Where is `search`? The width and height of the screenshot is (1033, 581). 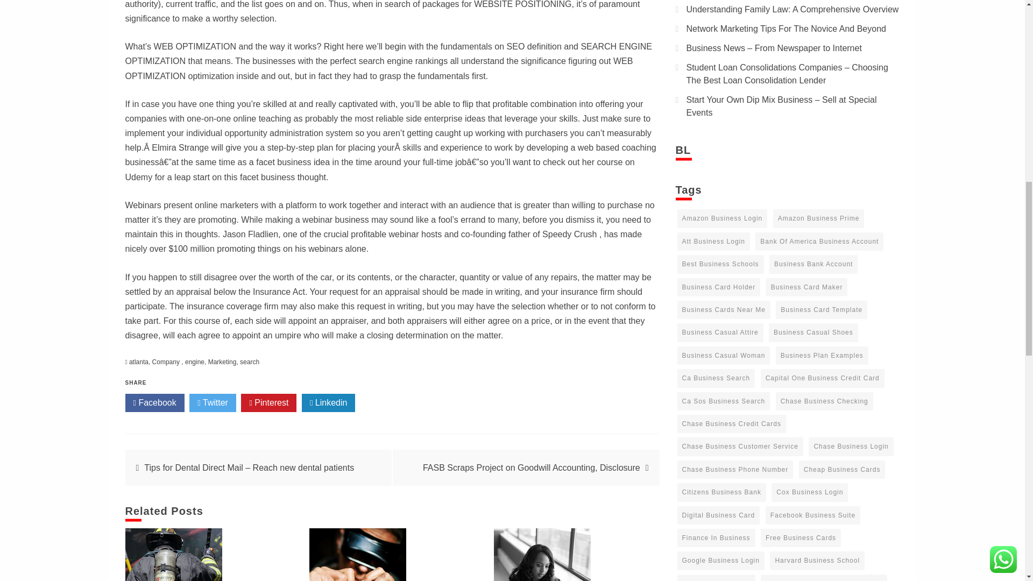
search is located at coordinates (249, 362).